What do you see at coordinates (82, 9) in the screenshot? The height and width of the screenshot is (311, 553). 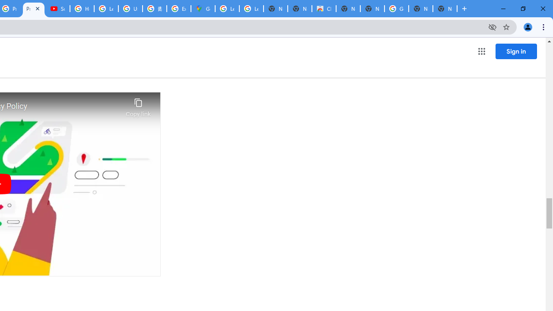 I see `How Chrome protects your passwords - Google Chrome Help` at bounding box center [82, 9].